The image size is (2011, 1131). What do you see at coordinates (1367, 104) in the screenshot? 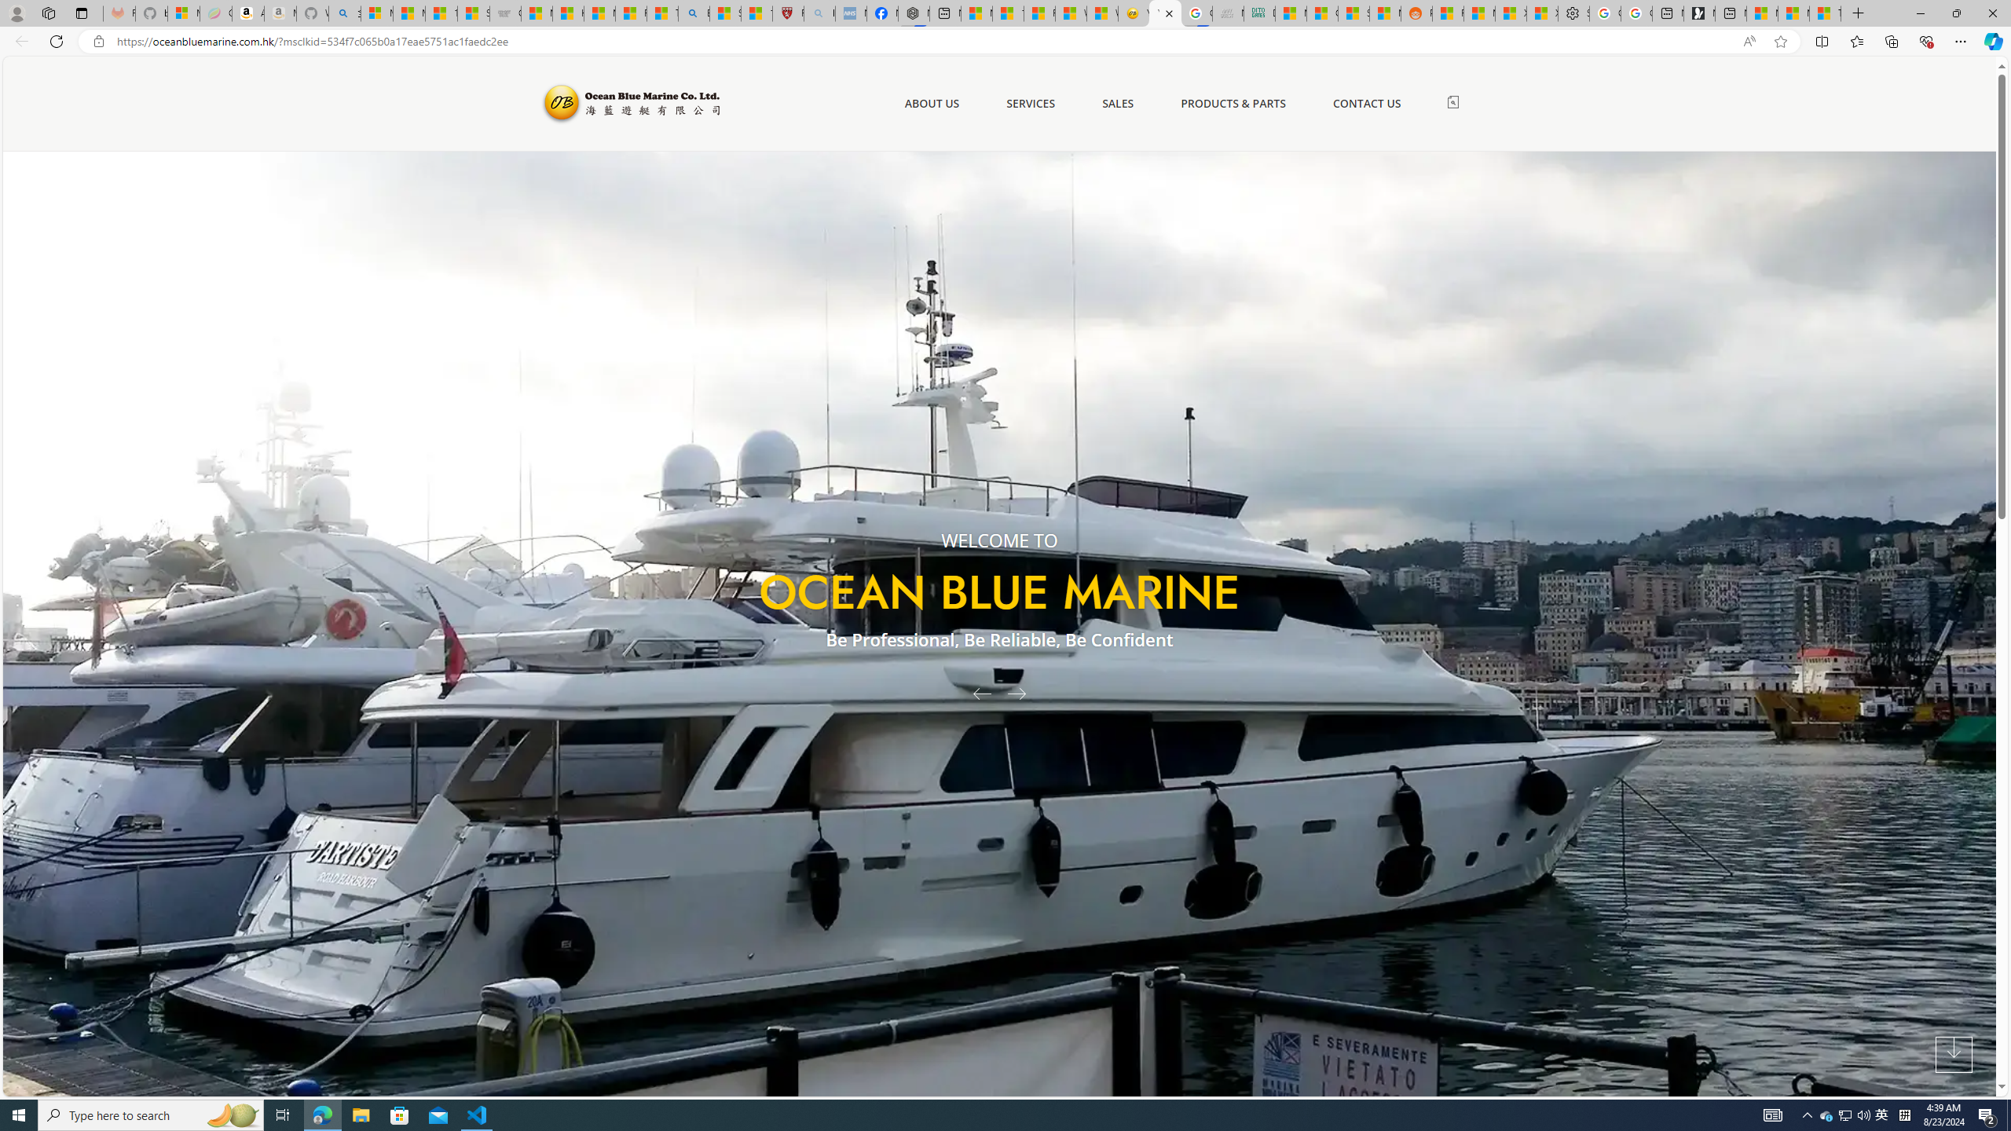
I see `CONTACT US` at bounding box center [1367, 104].